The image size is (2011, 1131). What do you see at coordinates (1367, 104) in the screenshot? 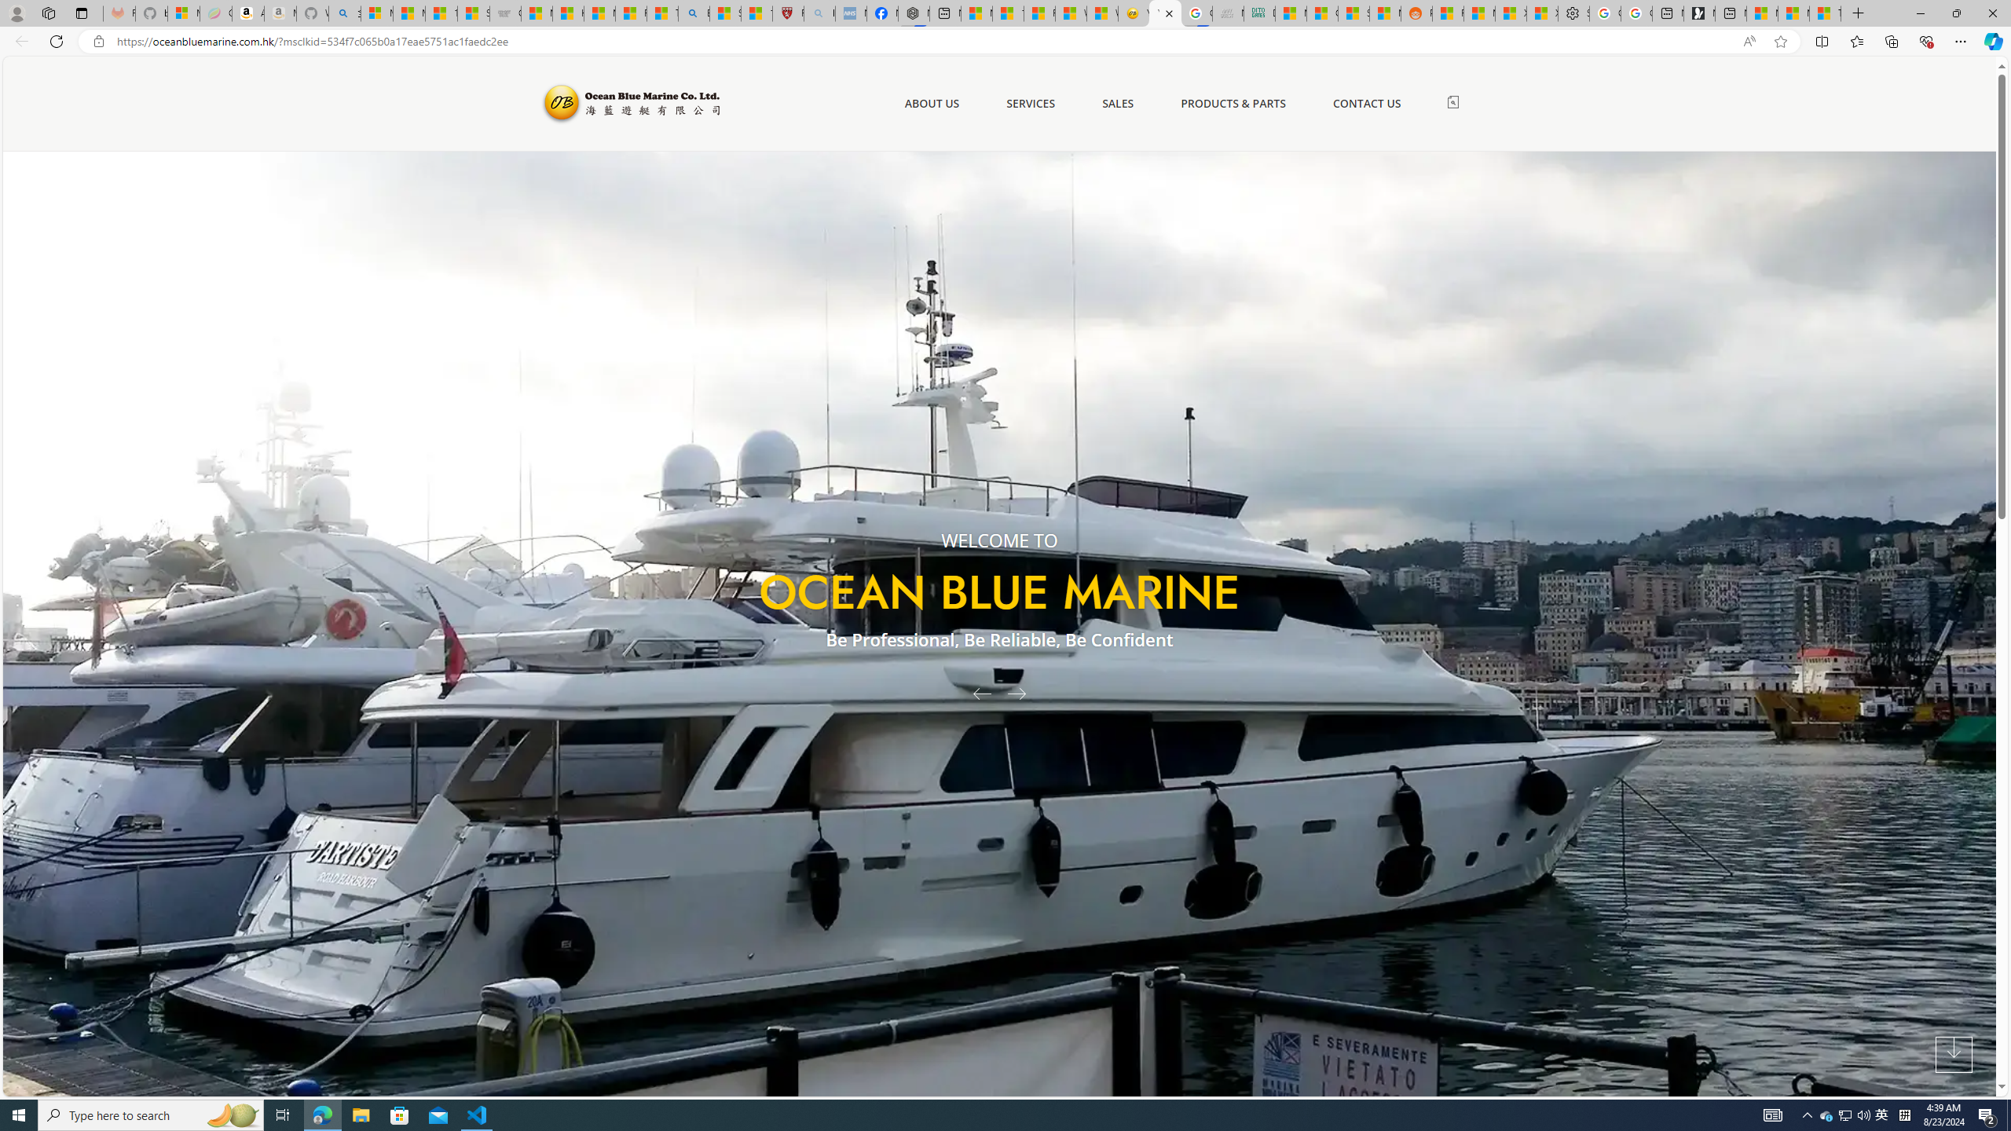
I see `CONTACT US` at bounding box center [1367, 104].